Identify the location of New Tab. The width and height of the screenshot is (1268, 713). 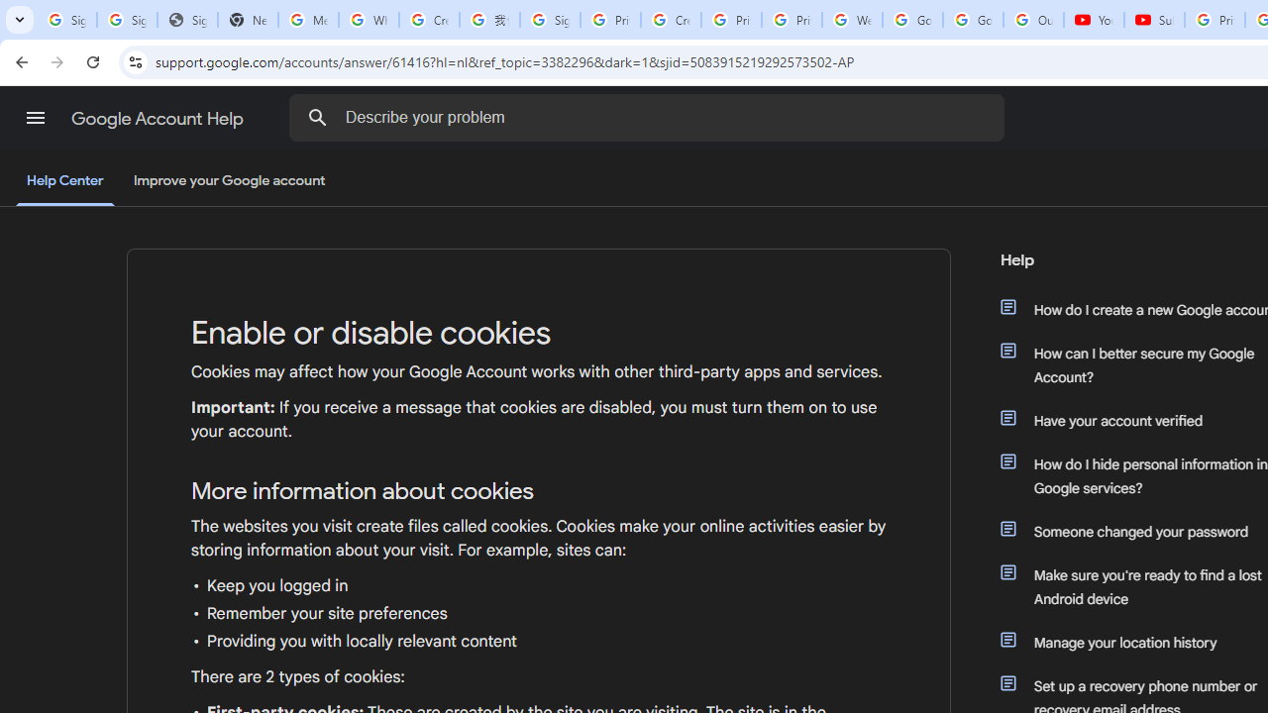
(248, 20).